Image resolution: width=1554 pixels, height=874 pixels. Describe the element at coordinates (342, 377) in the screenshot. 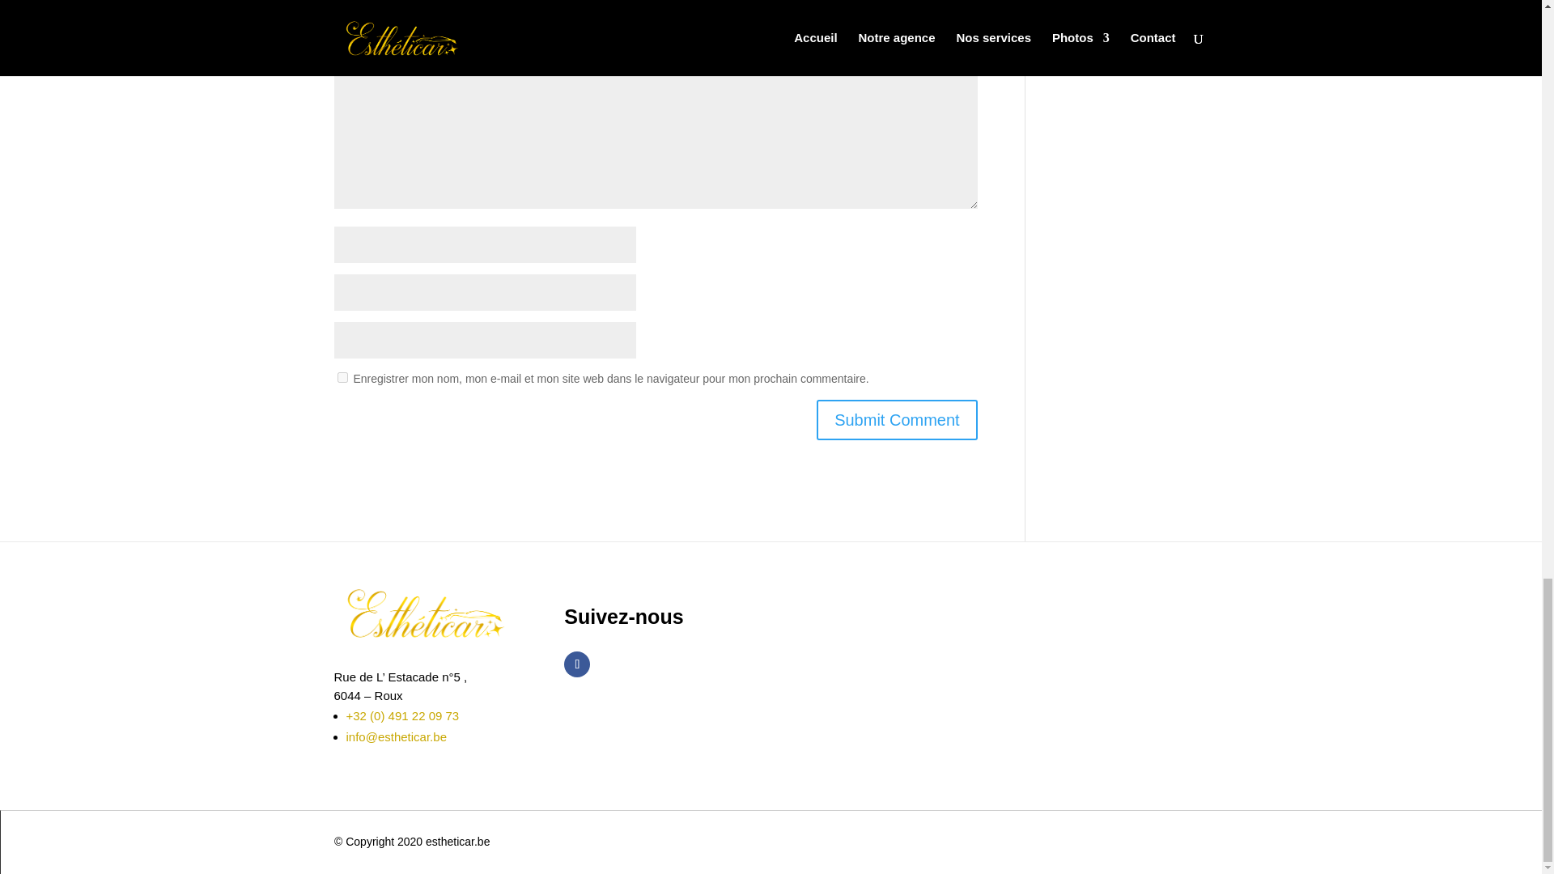

I see `yes` at that location.